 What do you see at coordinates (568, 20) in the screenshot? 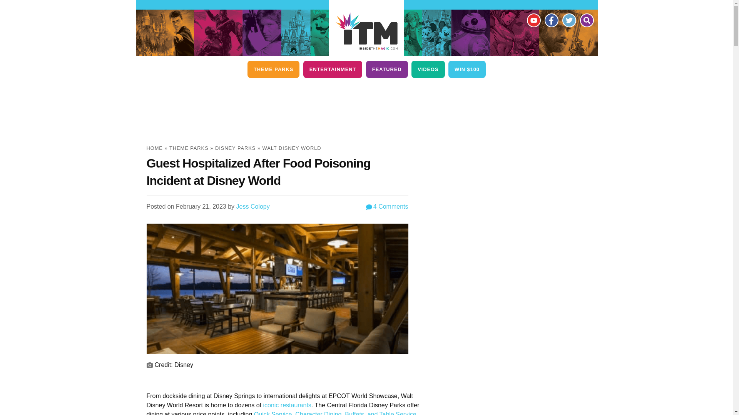
I see `Twitter` at bounding box center [568, 20].